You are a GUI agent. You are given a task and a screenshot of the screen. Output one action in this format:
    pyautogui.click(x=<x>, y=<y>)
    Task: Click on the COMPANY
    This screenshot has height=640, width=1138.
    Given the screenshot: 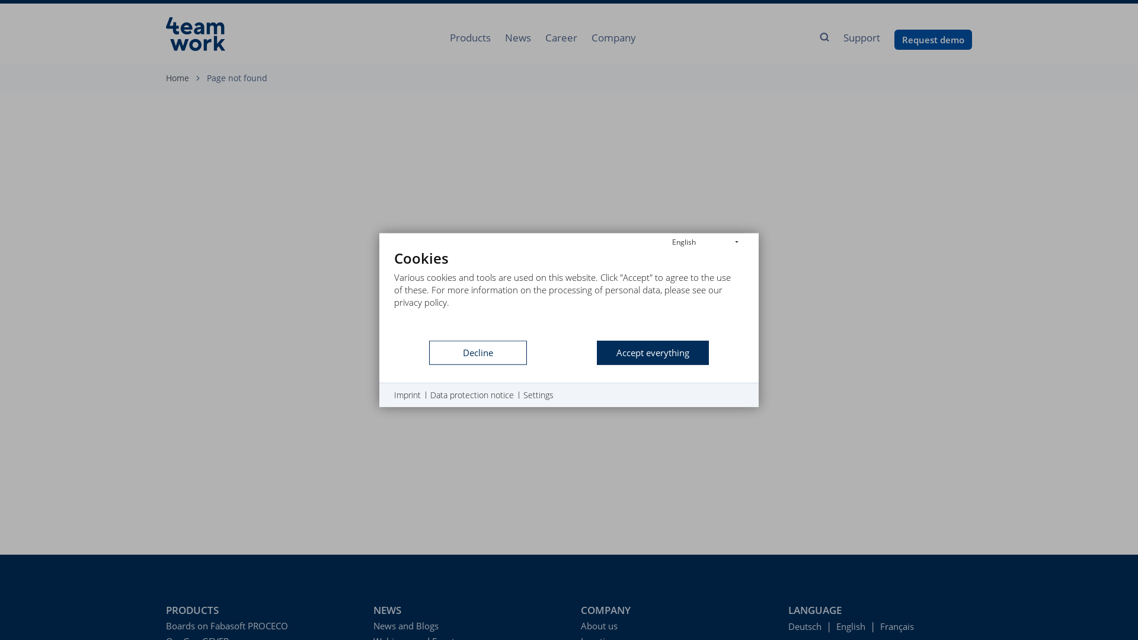 What is the action you would take?
    pyautogui.click(x=672, y=610)
    